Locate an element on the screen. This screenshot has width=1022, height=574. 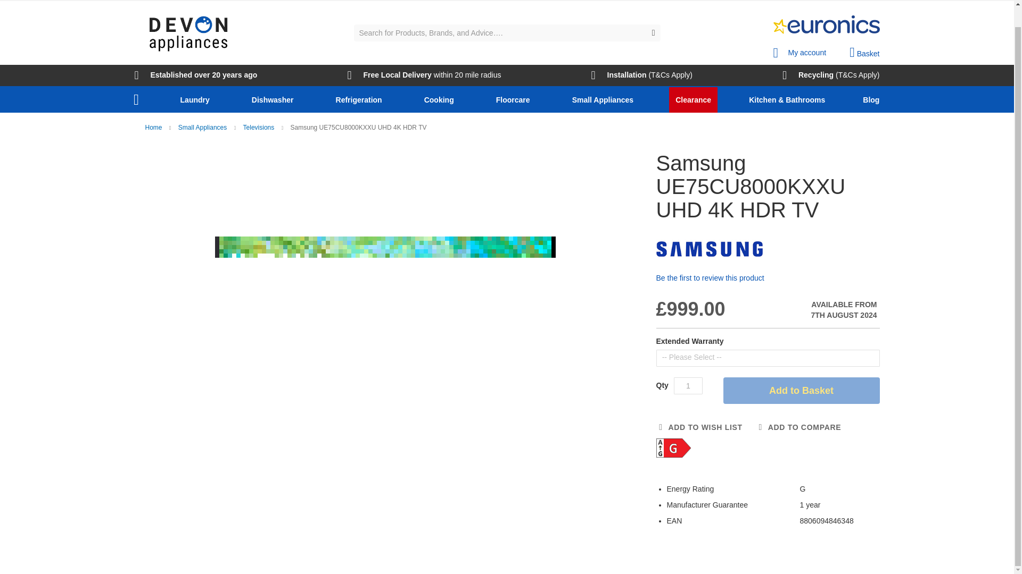
Go to Home Page is located at coordinates (154, 128).